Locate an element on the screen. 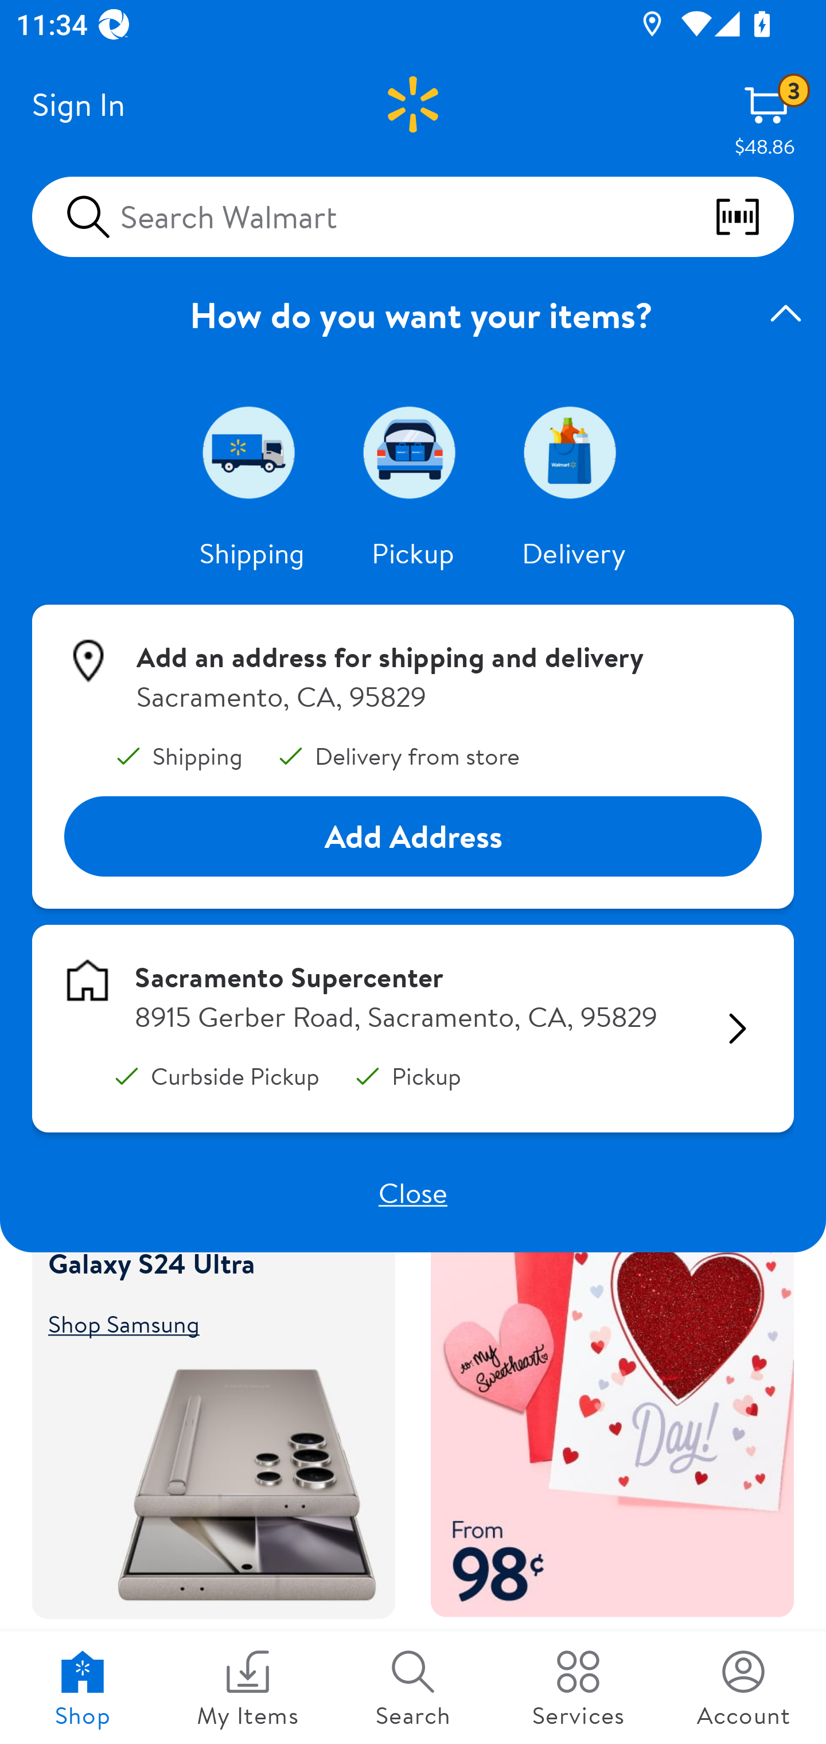  How do you want your items? expanded is located at coordinates (413, 314).